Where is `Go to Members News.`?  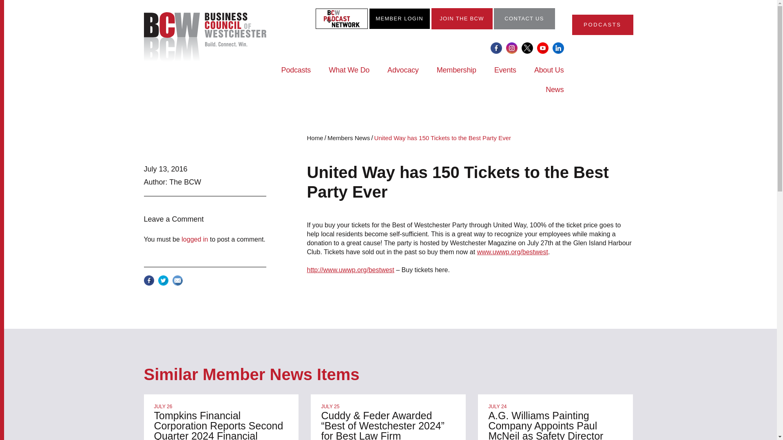
Go to Members News. is located at coordinates (349, 138).